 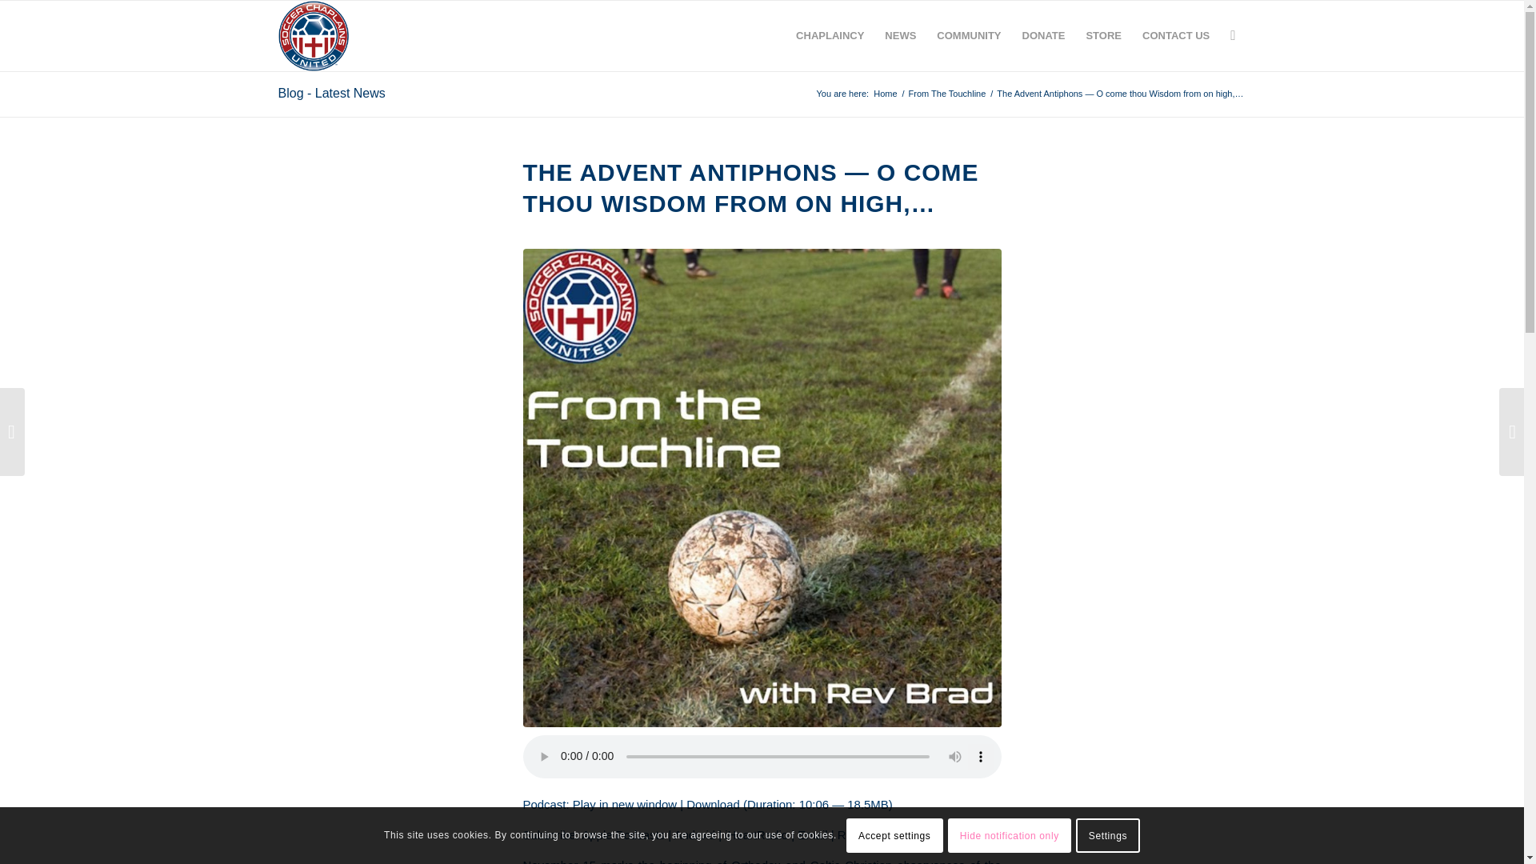 I want to click on Apple Podcasts, so click(x=623, y=834).